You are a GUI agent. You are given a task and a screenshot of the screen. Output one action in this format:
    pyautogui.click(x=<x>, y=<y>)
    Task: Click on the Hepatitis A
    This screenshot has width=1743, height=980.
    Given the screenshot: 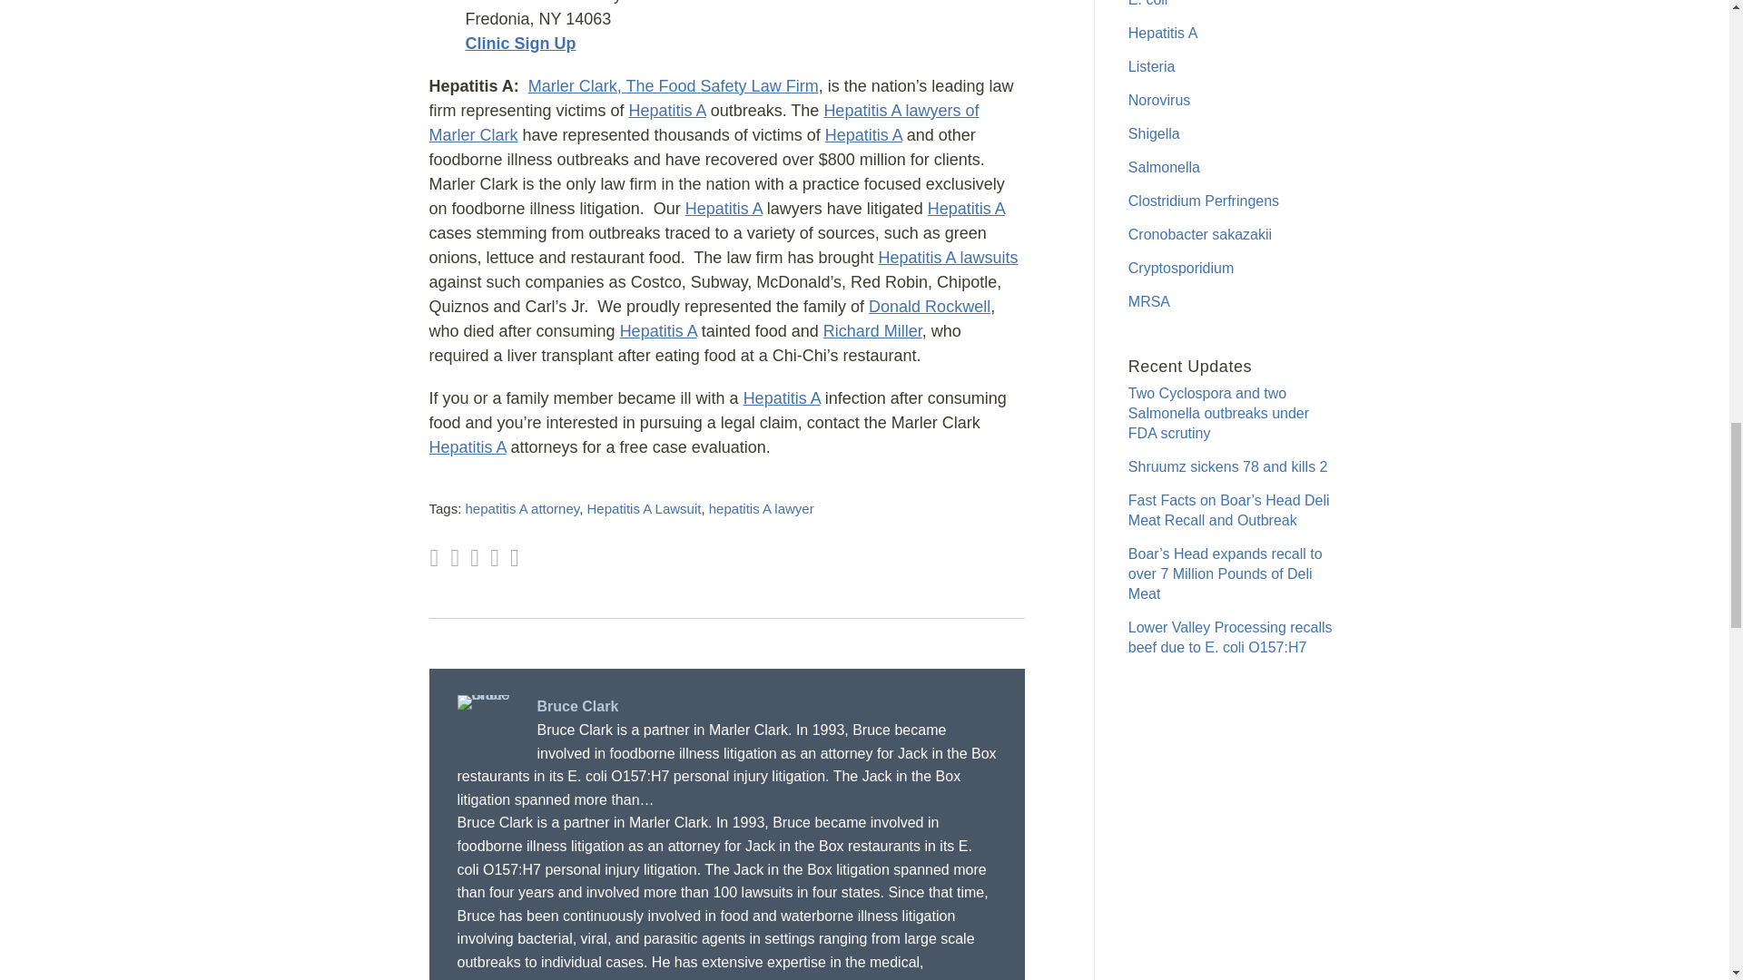 What is the action you would take?
    pyautogui.click(x=667, y=111)
    